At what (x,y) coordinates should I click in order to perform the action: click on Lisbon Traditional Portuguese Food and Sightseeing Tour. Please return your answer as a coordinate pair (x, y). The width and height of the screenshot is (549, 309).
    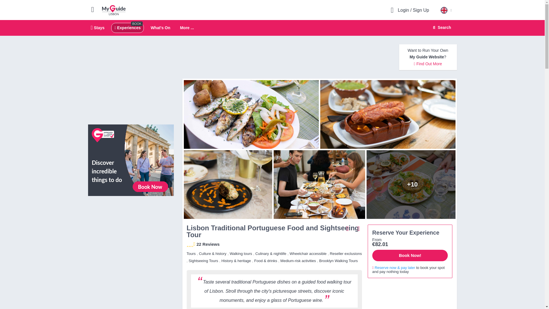
    Looking at the image, I should click on (250, 114).